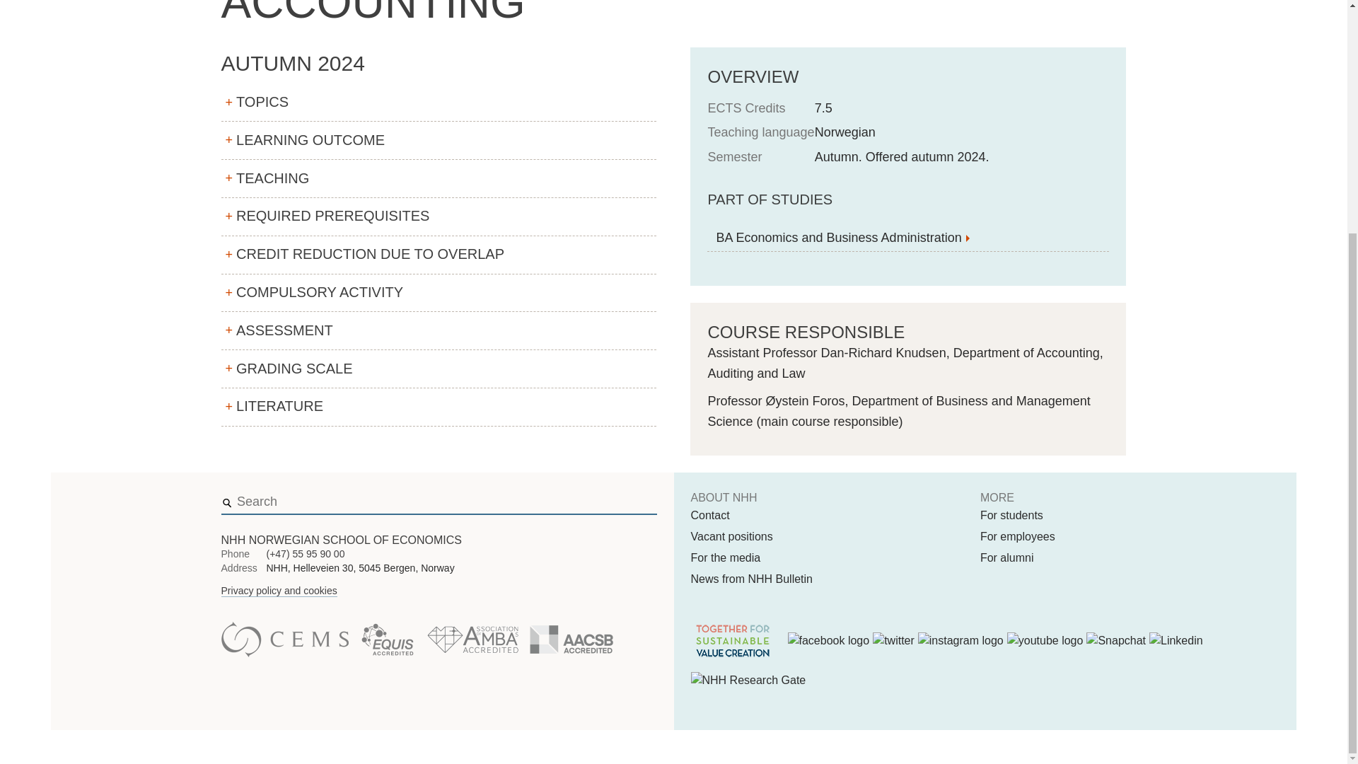 The height and width of the screenshot is (764, 1358). What do you see at coordinates (908, 238) in the screenshot?
I see `BA Economics and Business Administration` at bounding box center [908, 238].